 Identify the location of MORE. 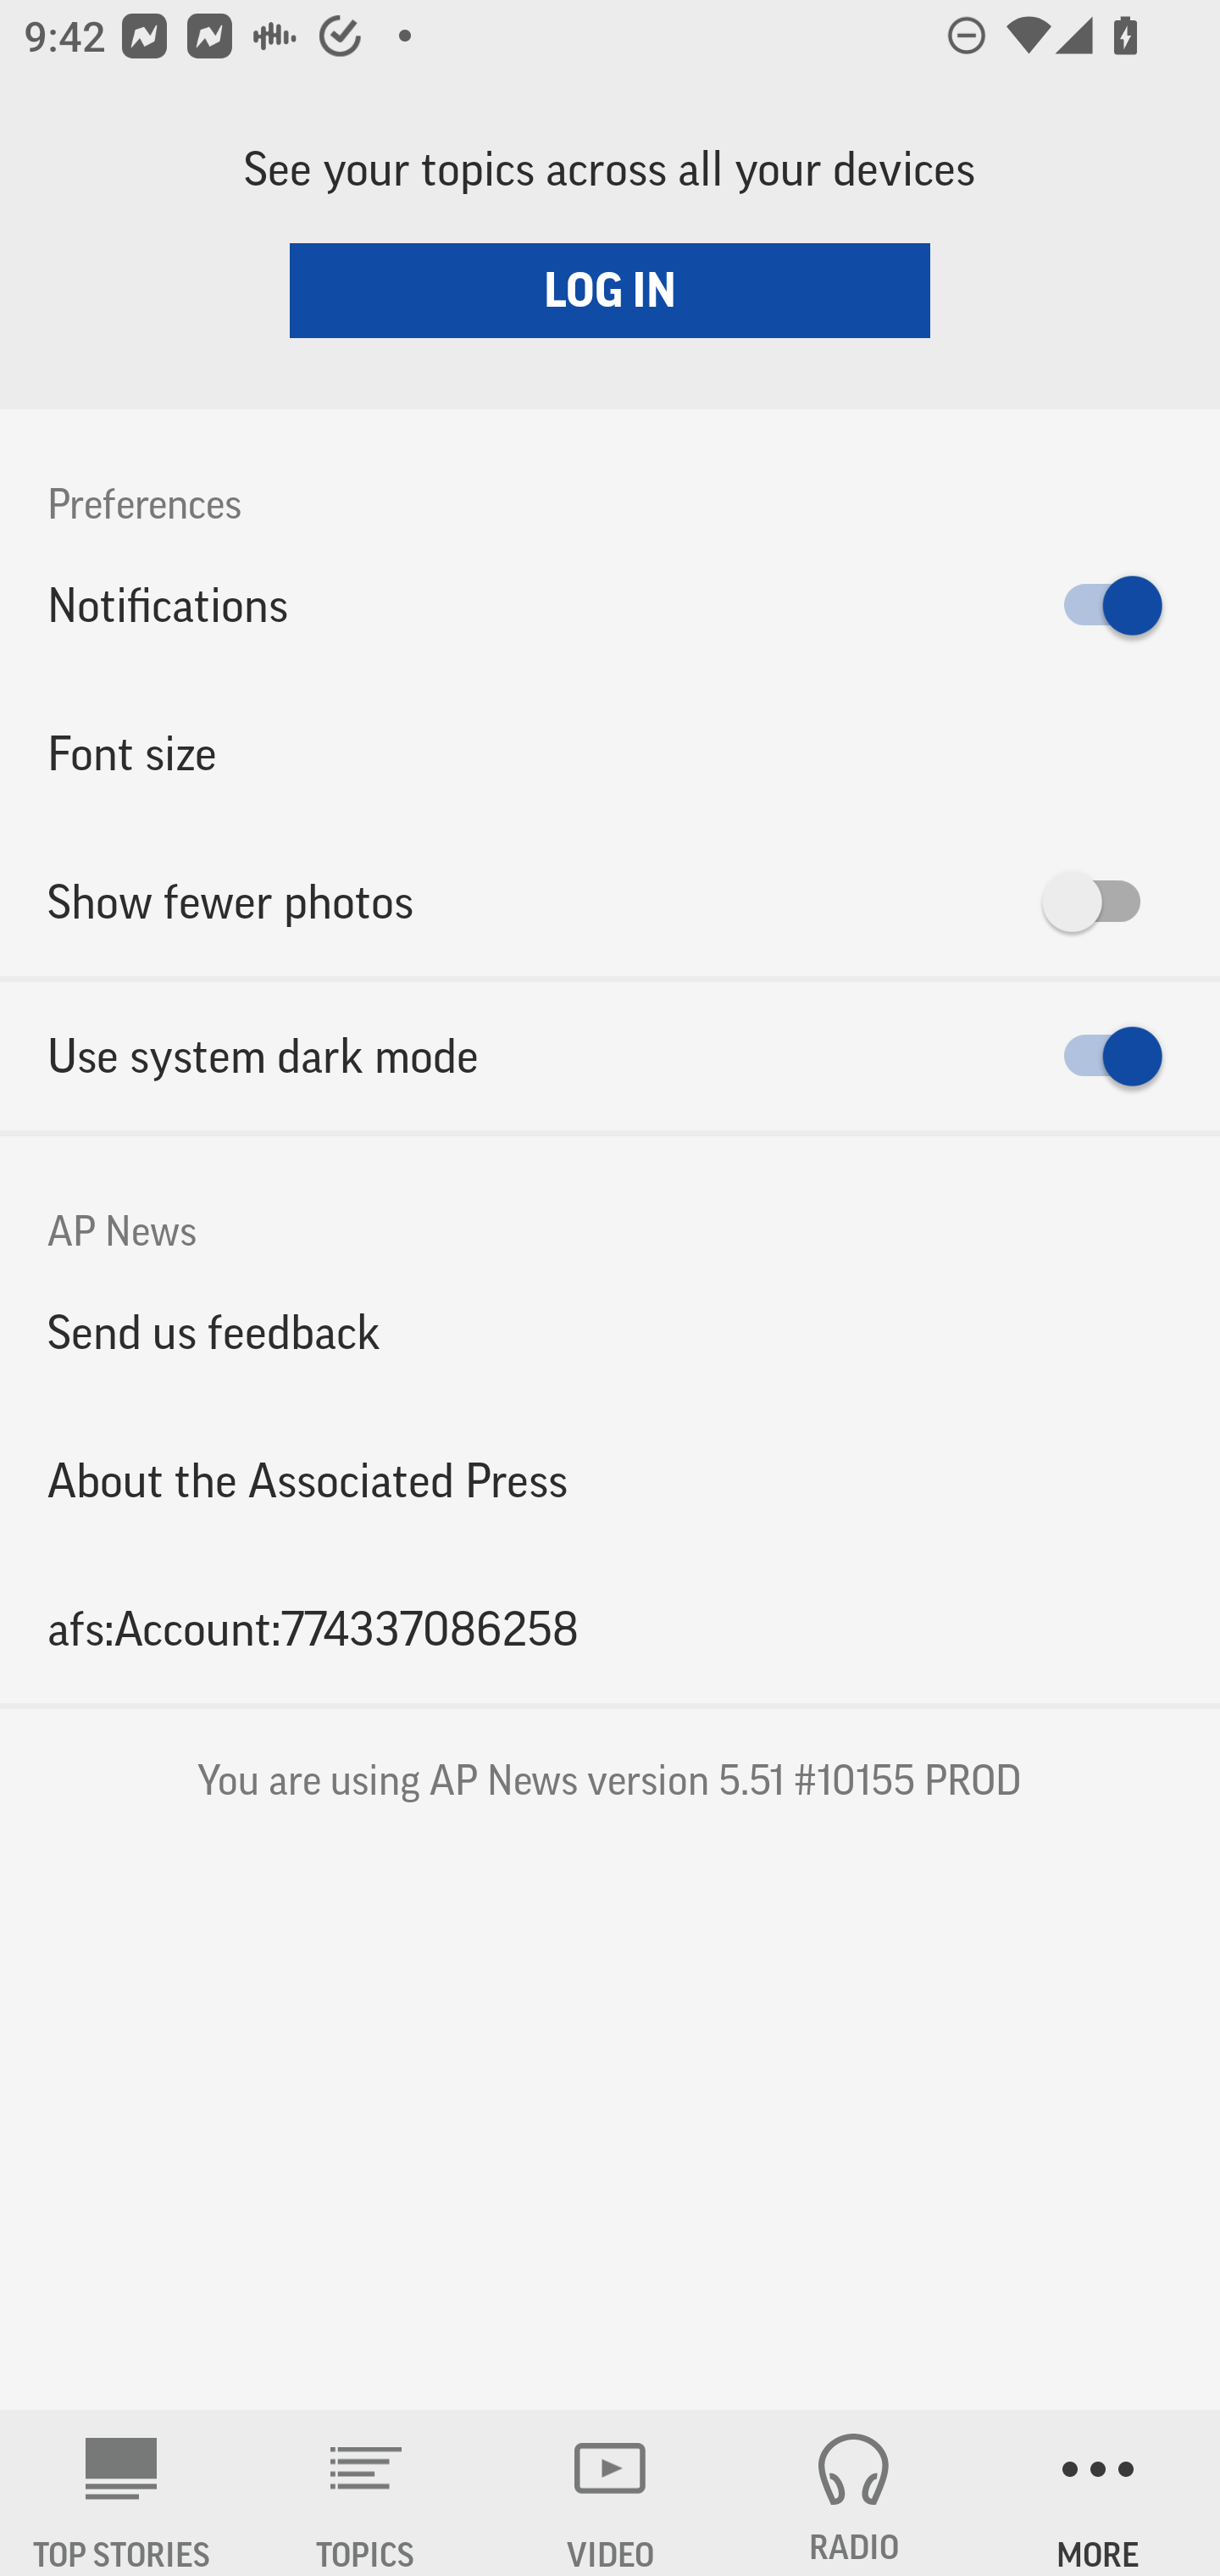
(1098, 2493).